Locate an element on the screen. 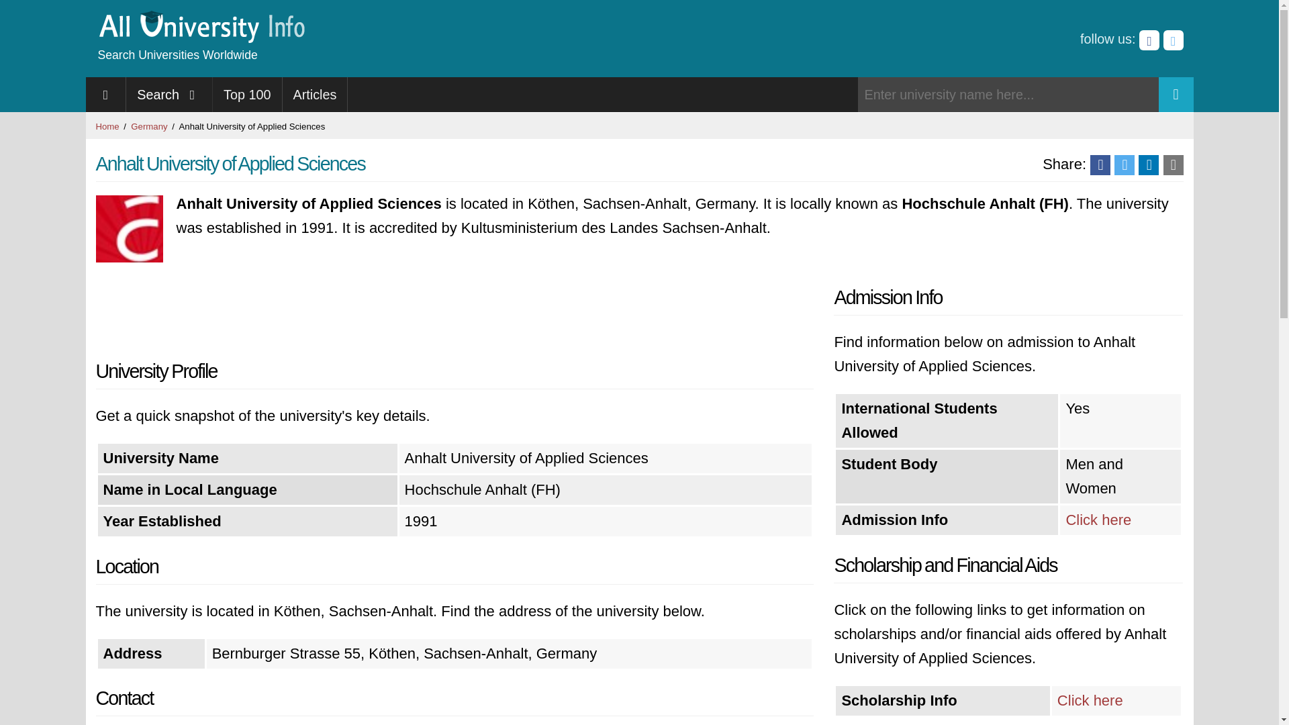  Top 100 is located at coordinates (247, 94).